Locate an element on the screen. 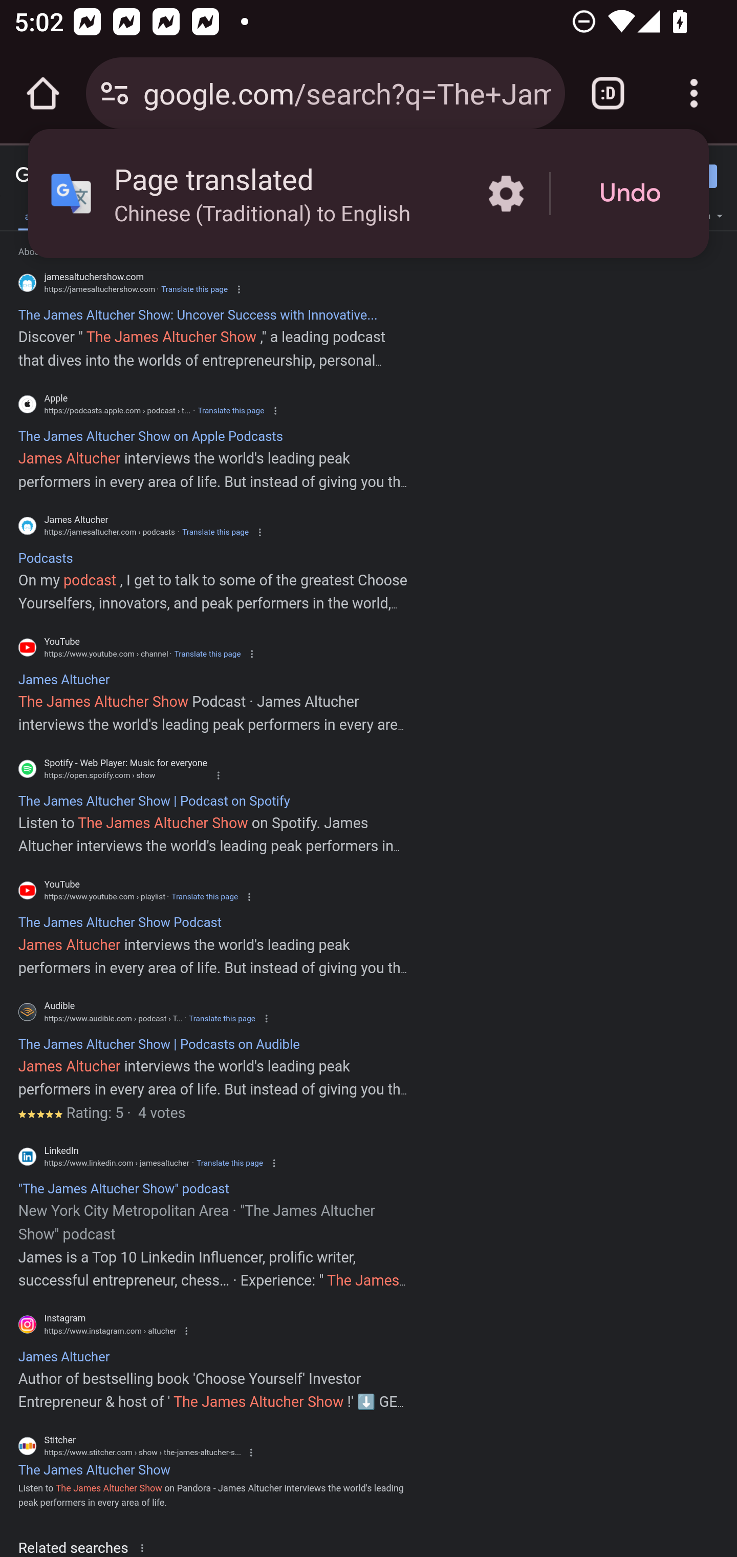 Image resolution: width=737 pixels, height=1557 pixels. Undo is located at coordinates (630, 194).